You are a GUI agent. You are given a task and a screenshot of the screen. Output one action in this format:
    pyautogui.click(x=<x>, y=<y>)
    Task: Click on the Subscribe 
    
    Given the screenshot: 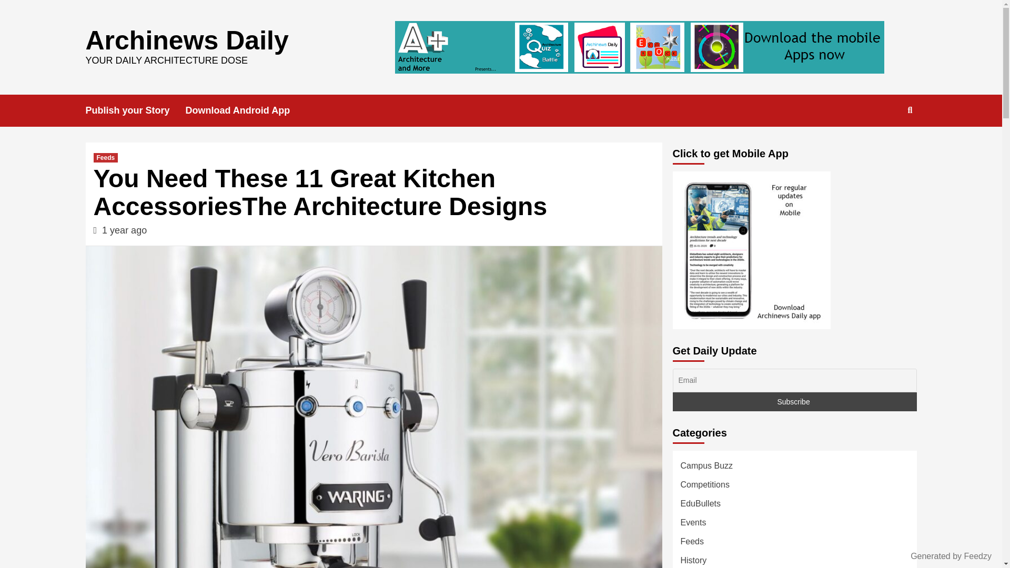 What is the action you would take?
    pyautogui.click(x=794, y=402)
    